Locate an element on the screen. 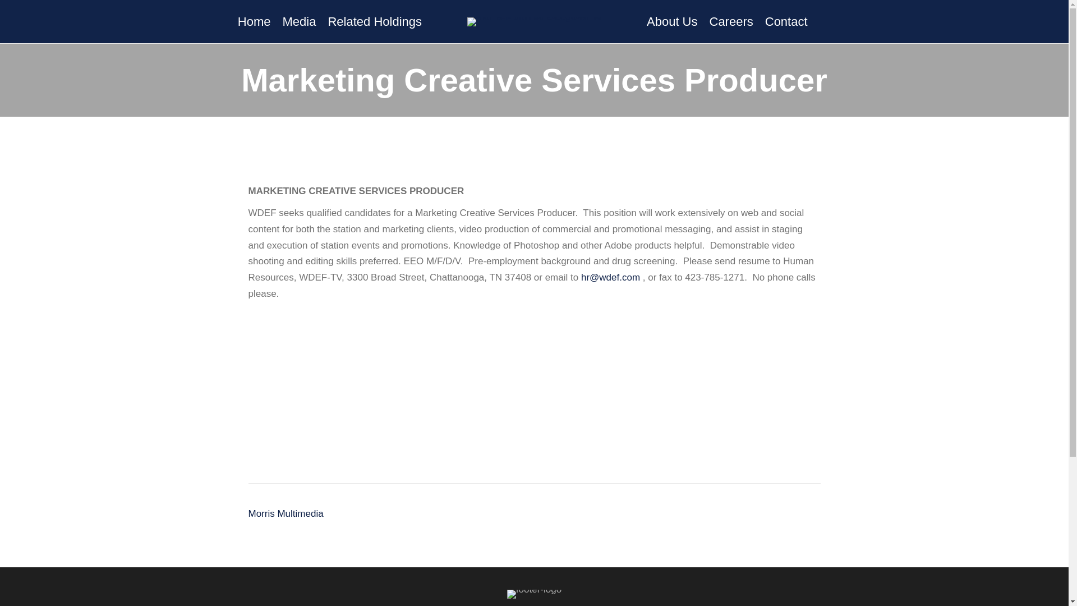 The image size is (1077, 606). Media is located at coordinates (300, 21).